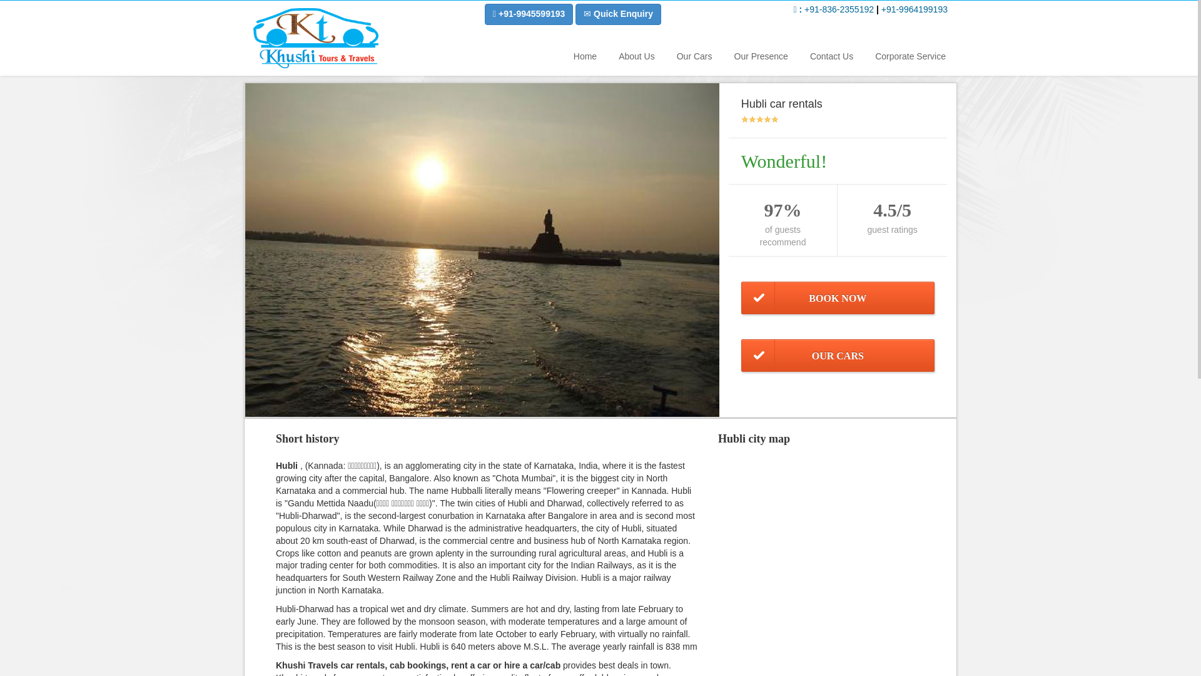 The image size is (1201, 676). Describe the element at coordinates (837, 356) in the screenshot. I see `OUR CARS` at that location.